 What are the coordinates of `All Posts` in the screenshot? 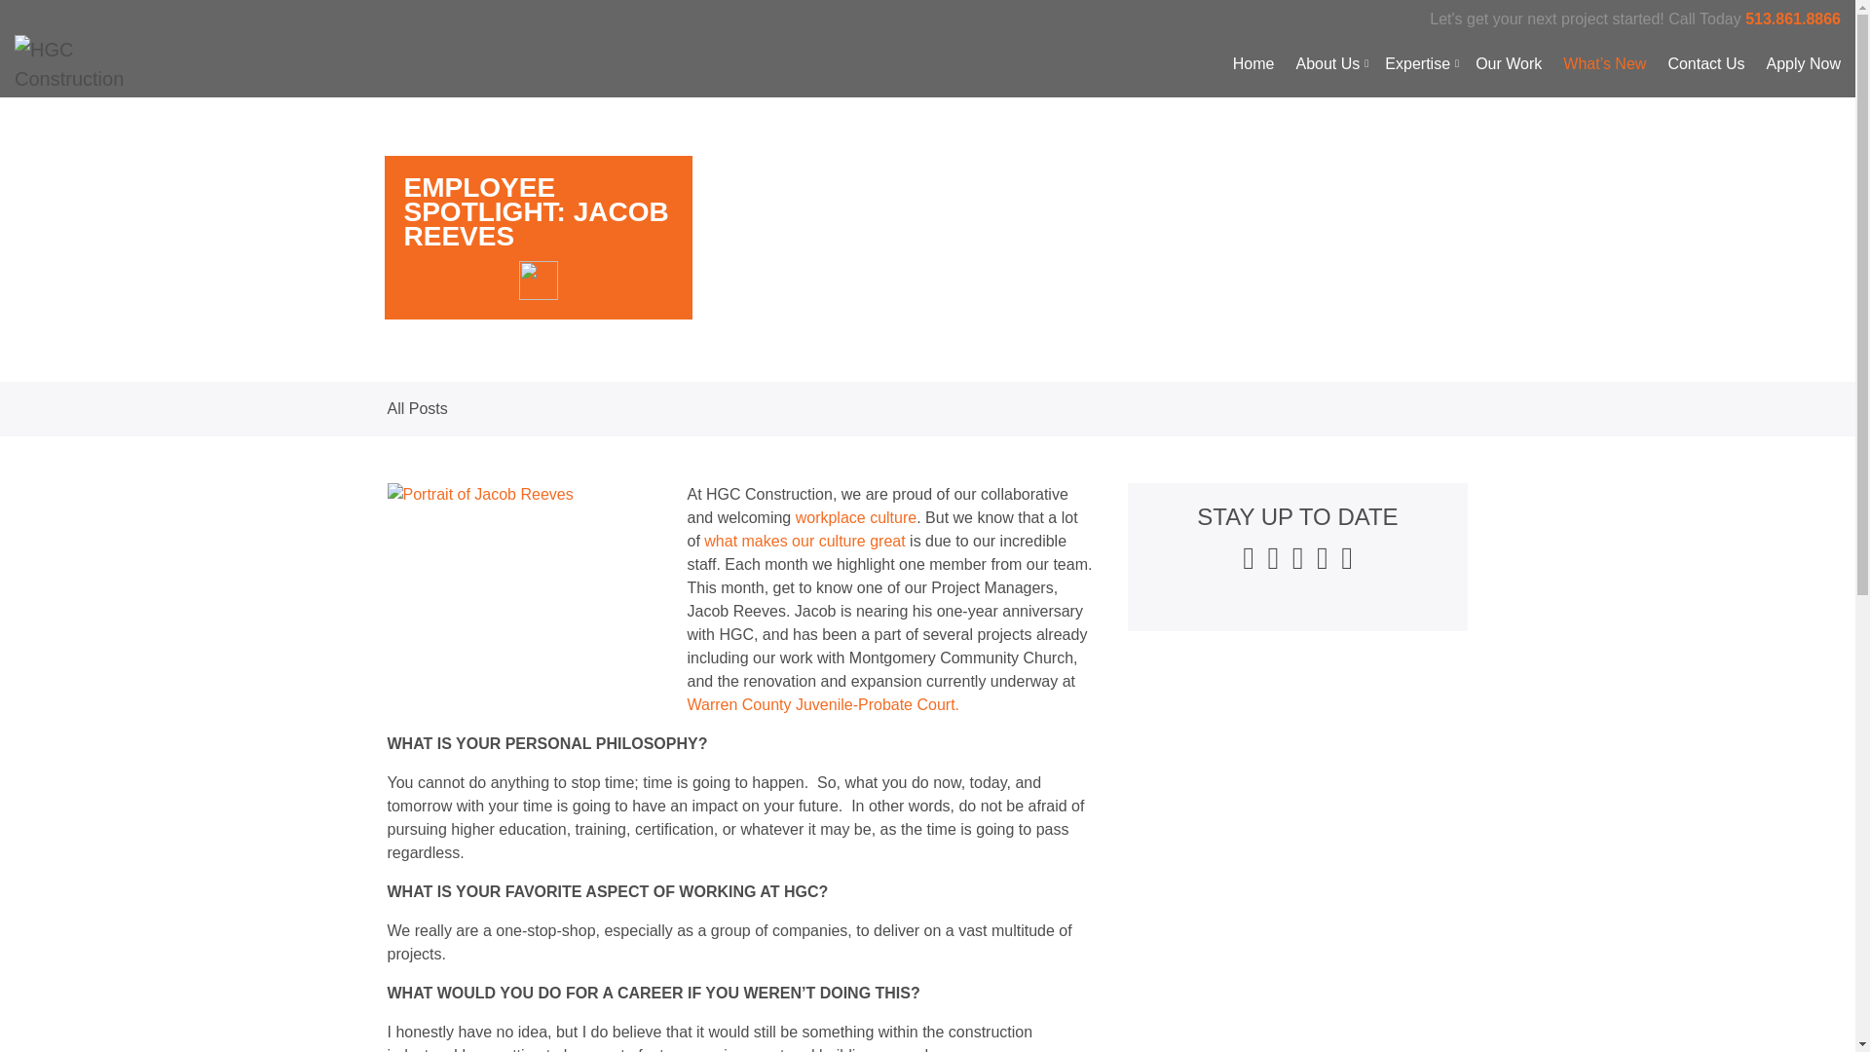 It's located at (417, 408).